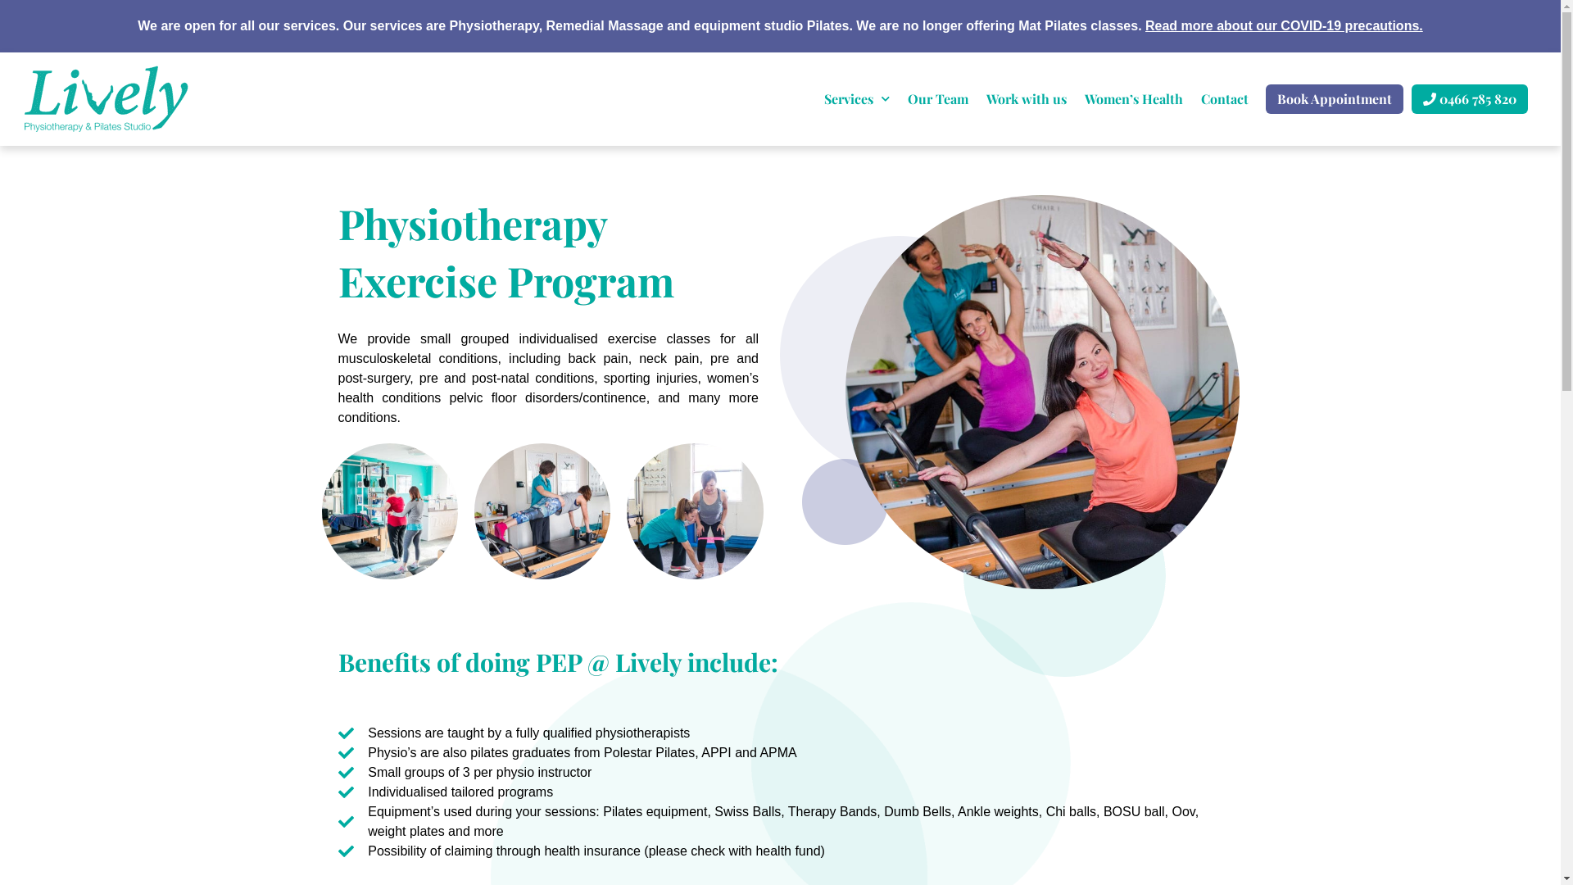 The width and height of the screenshot is (1573, 885). Describe the element at coordinates (1285, 26) in the screenshot. I see `Read more about our COVID-19 precautions.` at that location.